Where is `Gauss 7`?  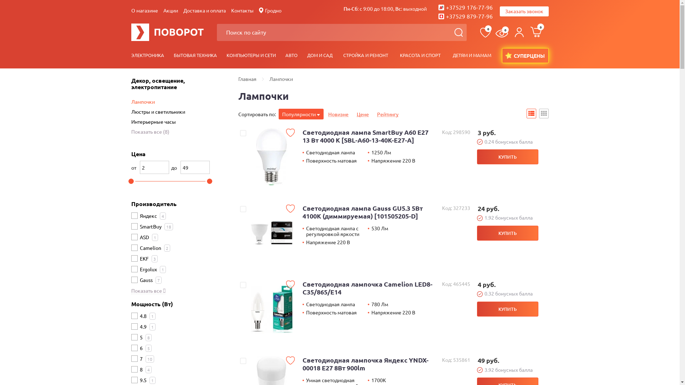
Gauss 7 is located at coordinates (151, 279).